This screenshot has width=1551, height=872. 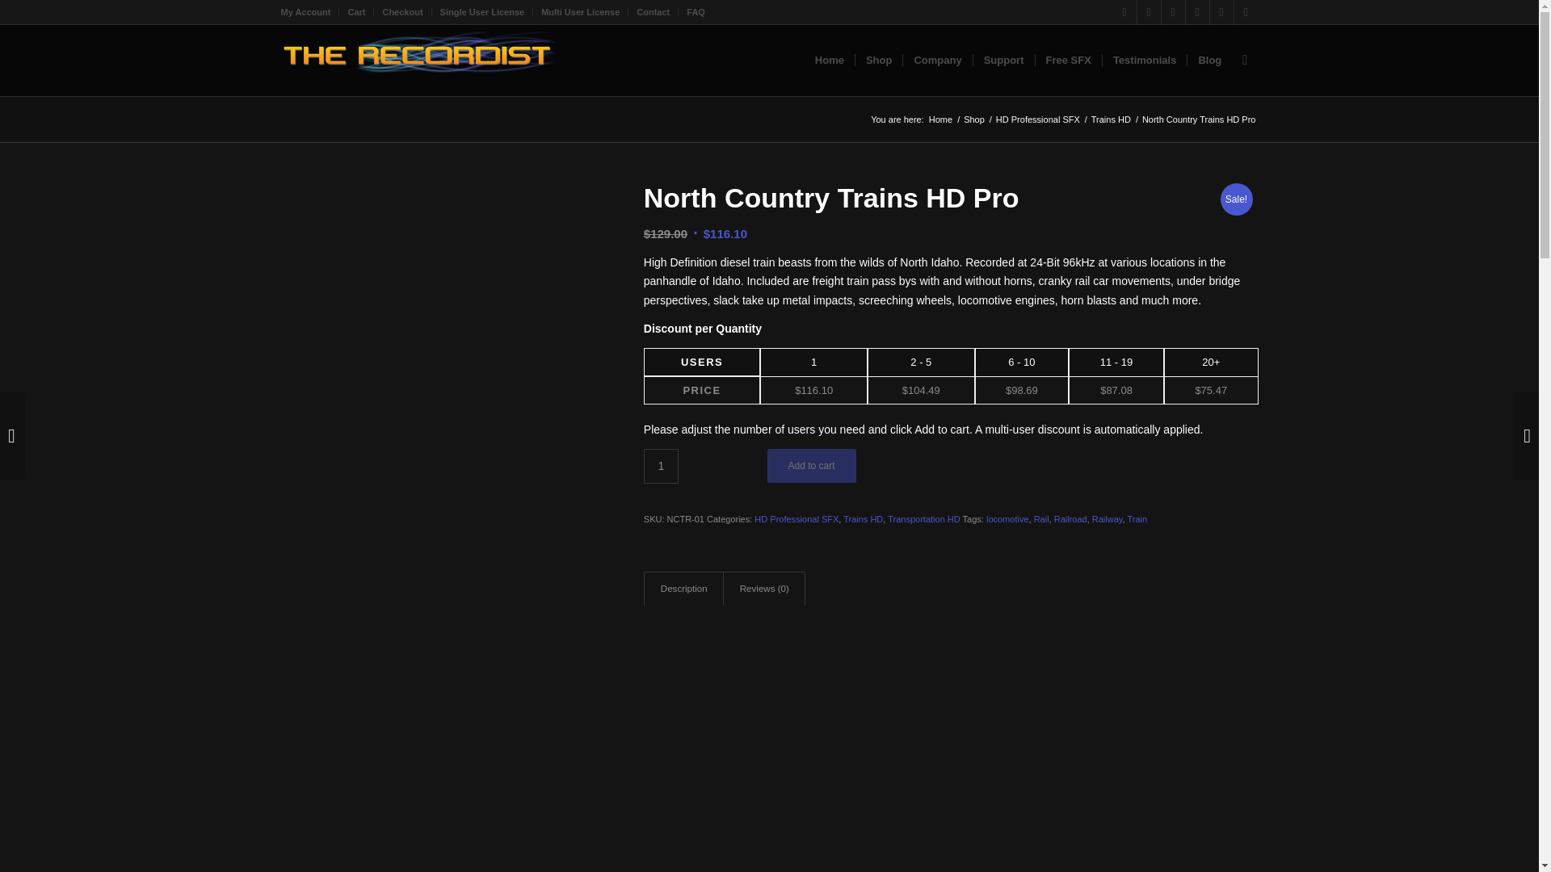 I want to click on Facebook, so click(x=1149, y=12).